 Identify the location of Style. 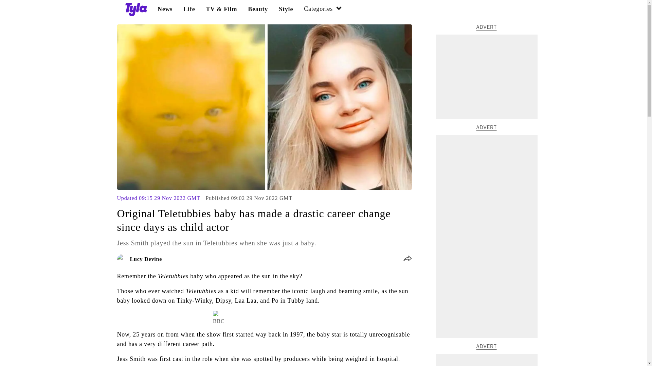
(286, 9).